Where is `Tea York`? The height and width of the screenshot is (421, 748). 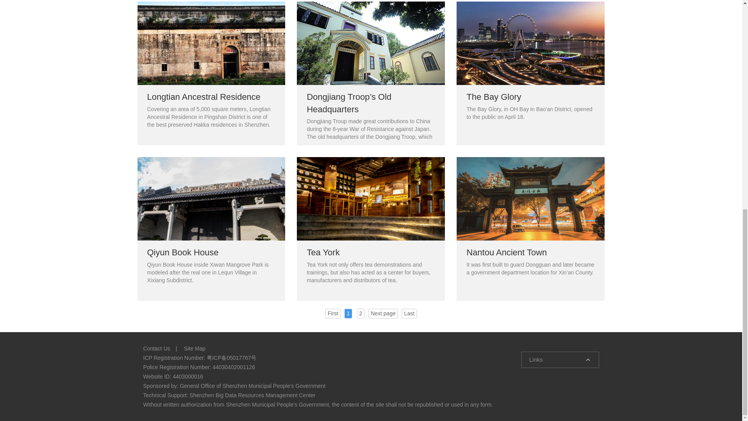
Tea York is located at coordinates (371, 229).